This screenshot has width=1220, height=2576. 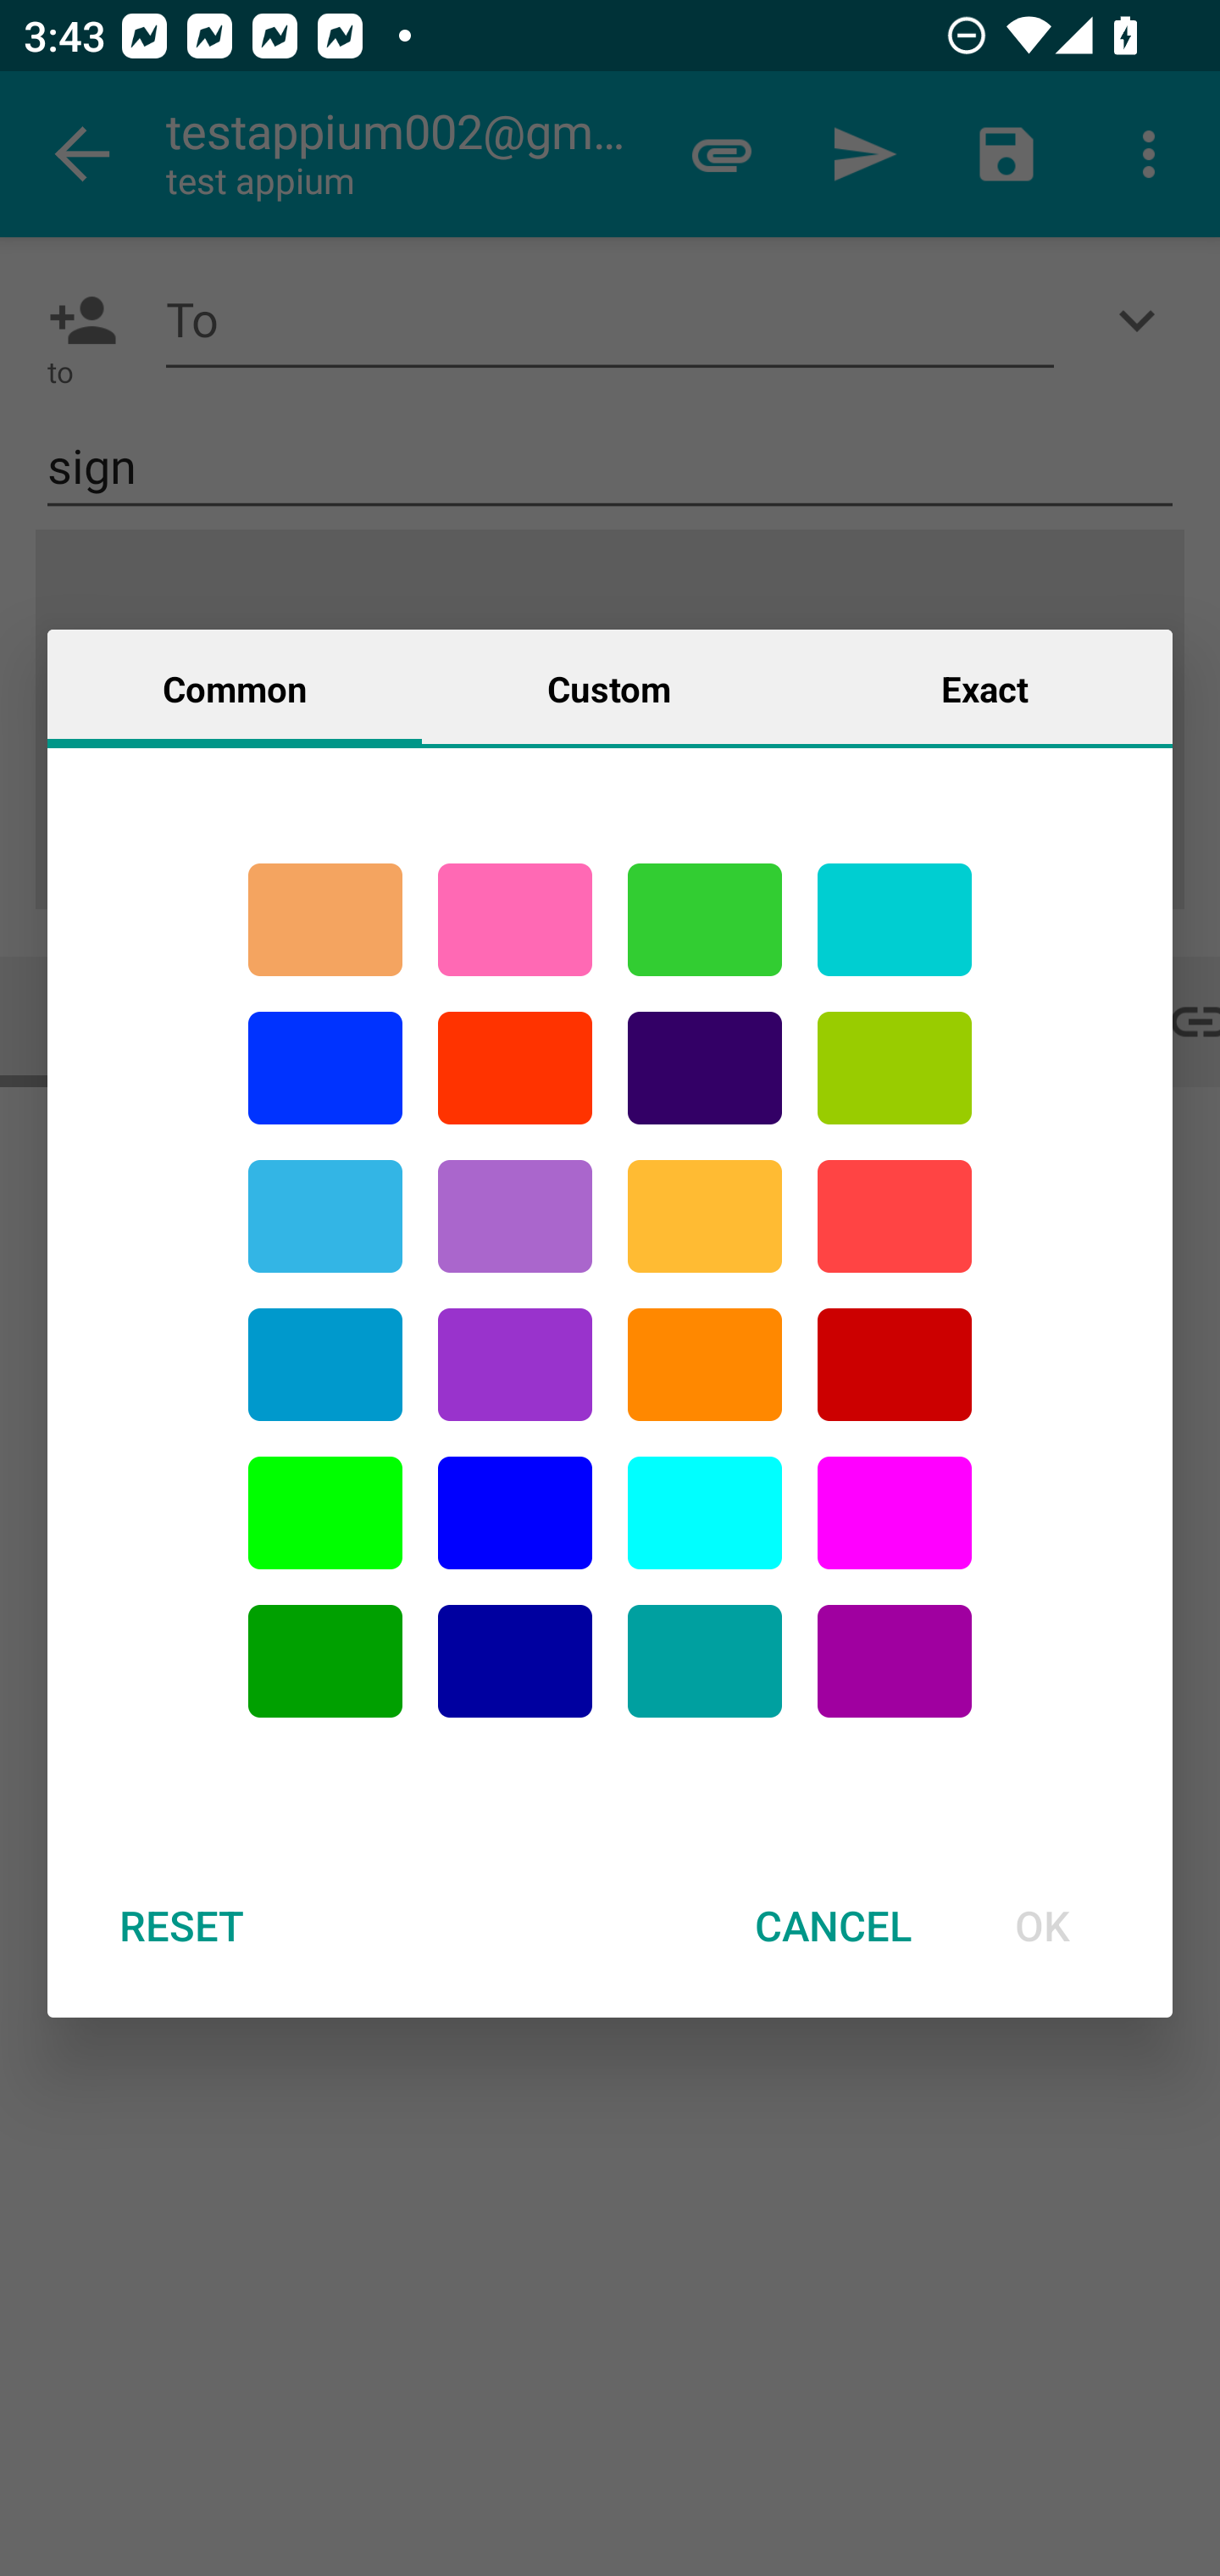 I want to click on Dark cyan, so click(x=325, y=1365).